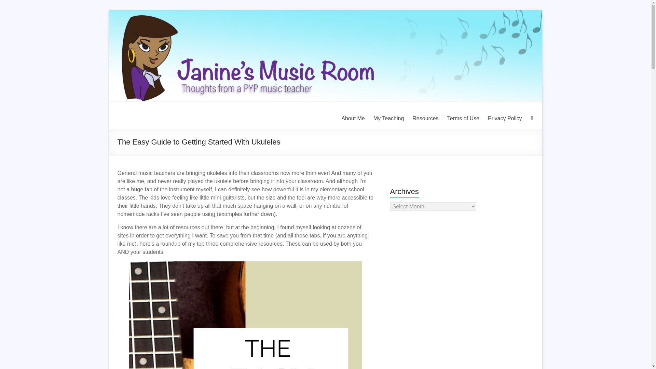 The width and height of the screenshot is (656, 369). Describe the element at coordinates (139, 128) in the screenshot. I see `Janine's Music Room` at that location.